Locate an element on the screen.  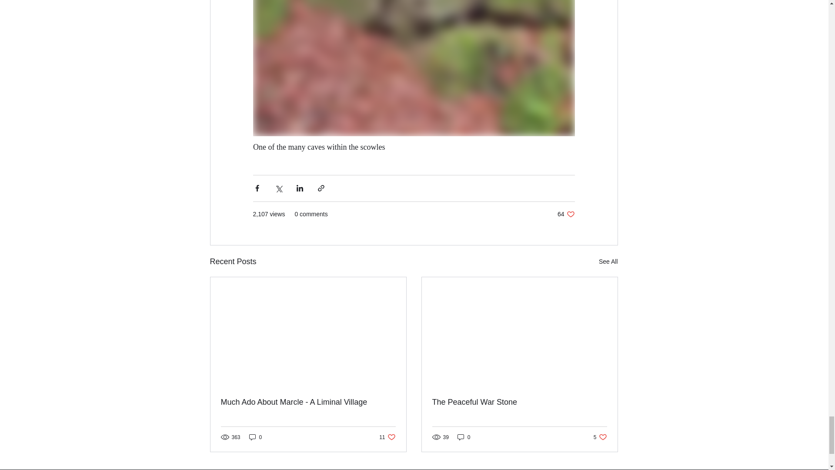
See All is located at coordinates (608, 262).